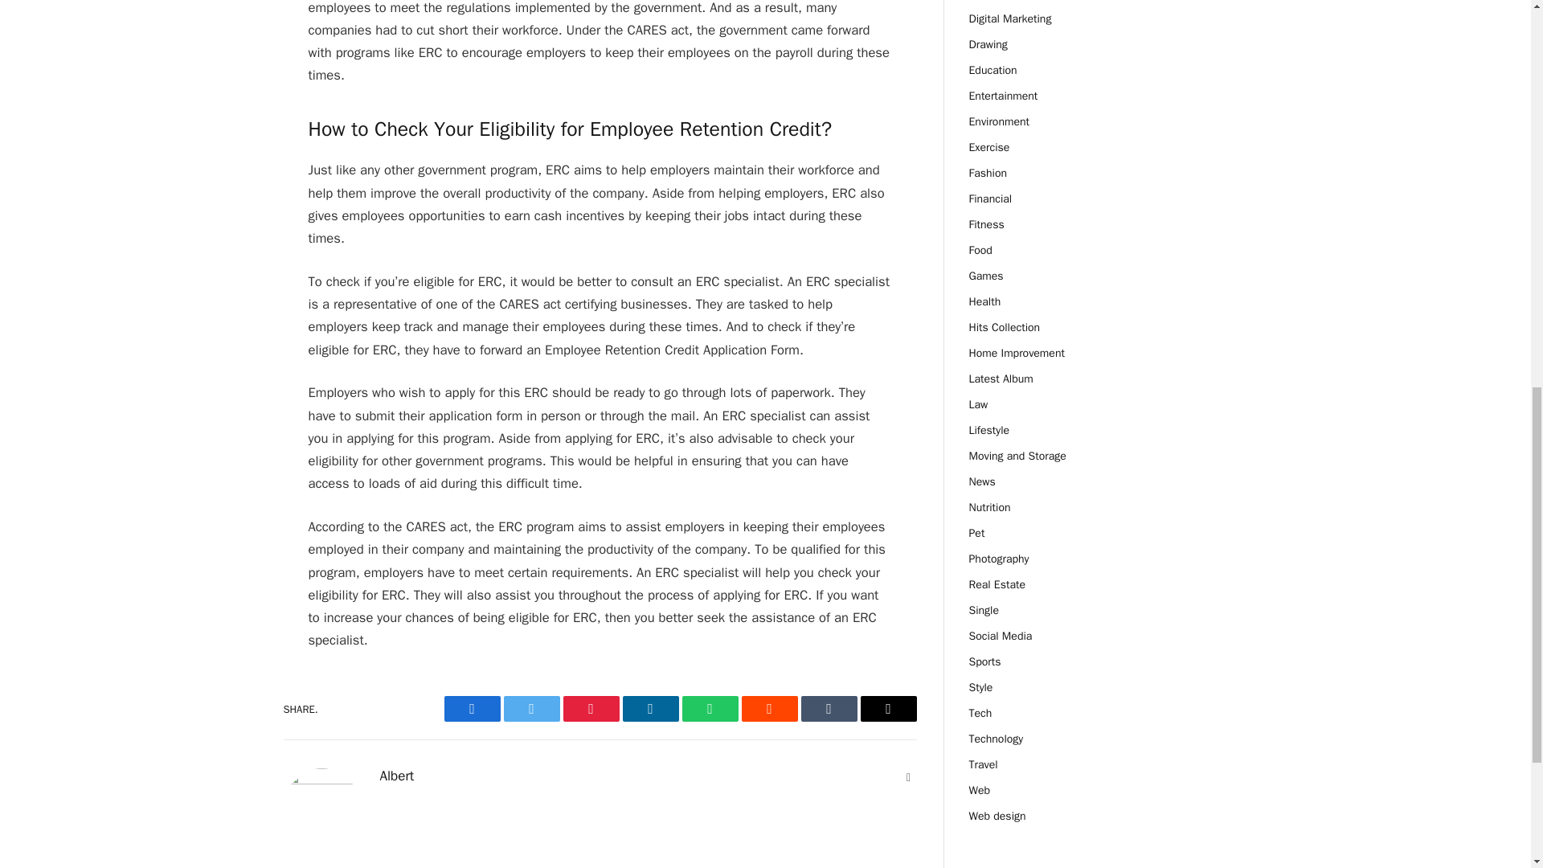 Image resolution: width=1543 pixels, height=868 pixels. I want to click on Website, so click(908, 778).